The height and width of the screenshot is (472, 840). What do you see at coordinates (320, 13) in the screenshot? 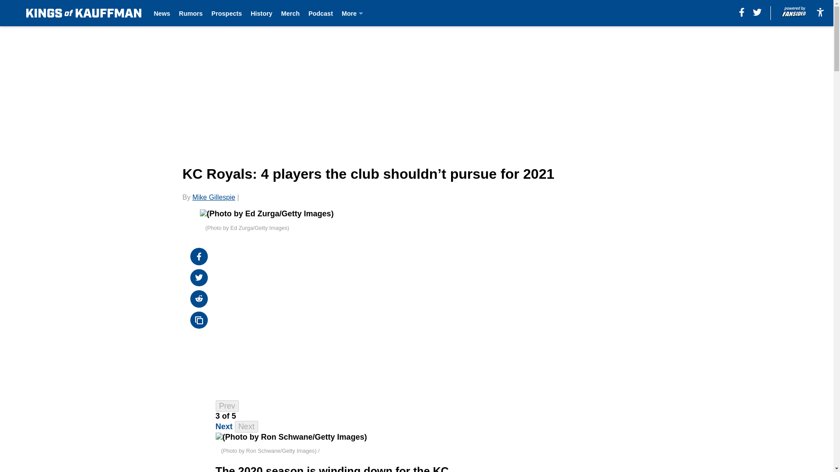
I see `Podcast` at bounding box center [320, 13].